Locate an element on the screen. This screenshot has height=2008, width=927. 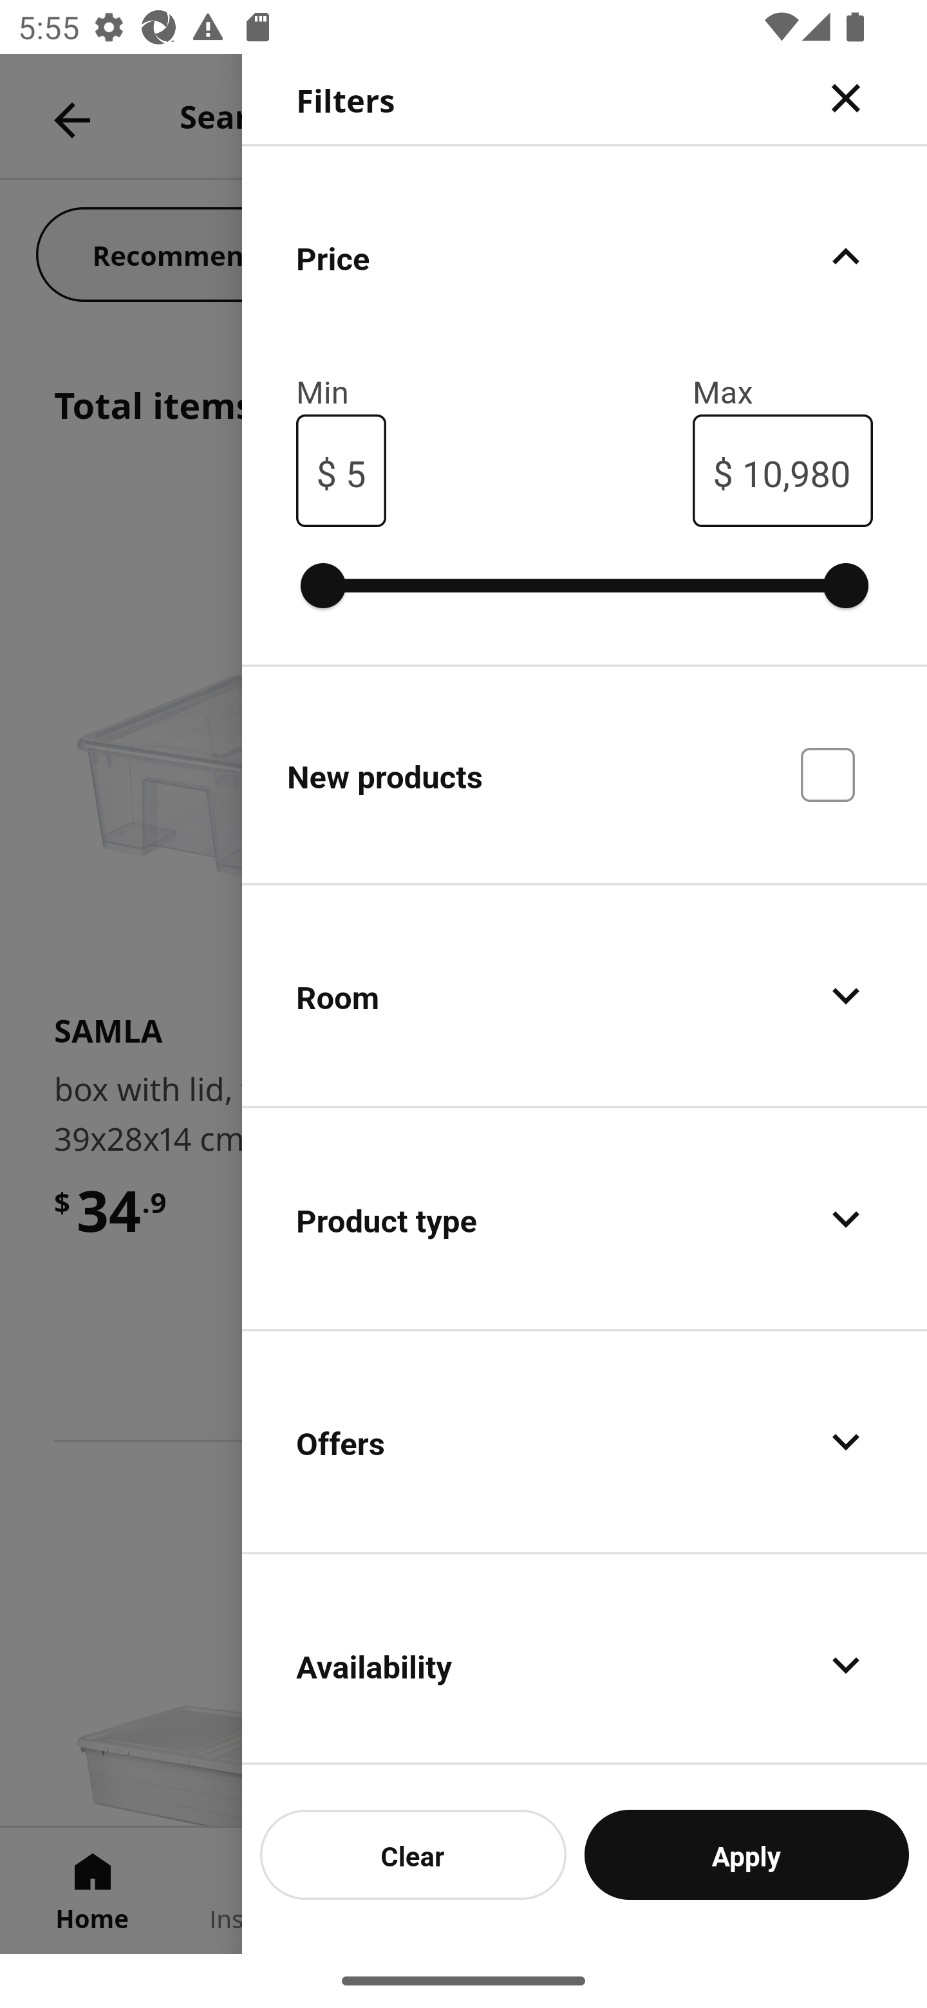
Apply is located at coordinates (747, 1854).